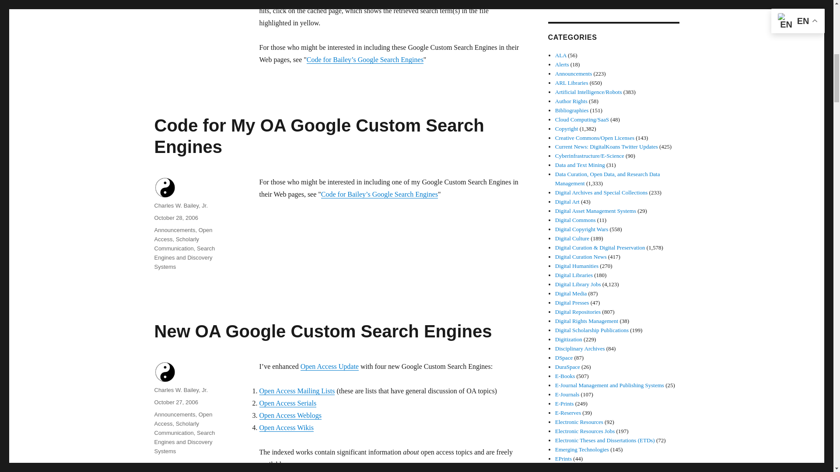  I want to click on Scholarly Communication, so click(176, 428).